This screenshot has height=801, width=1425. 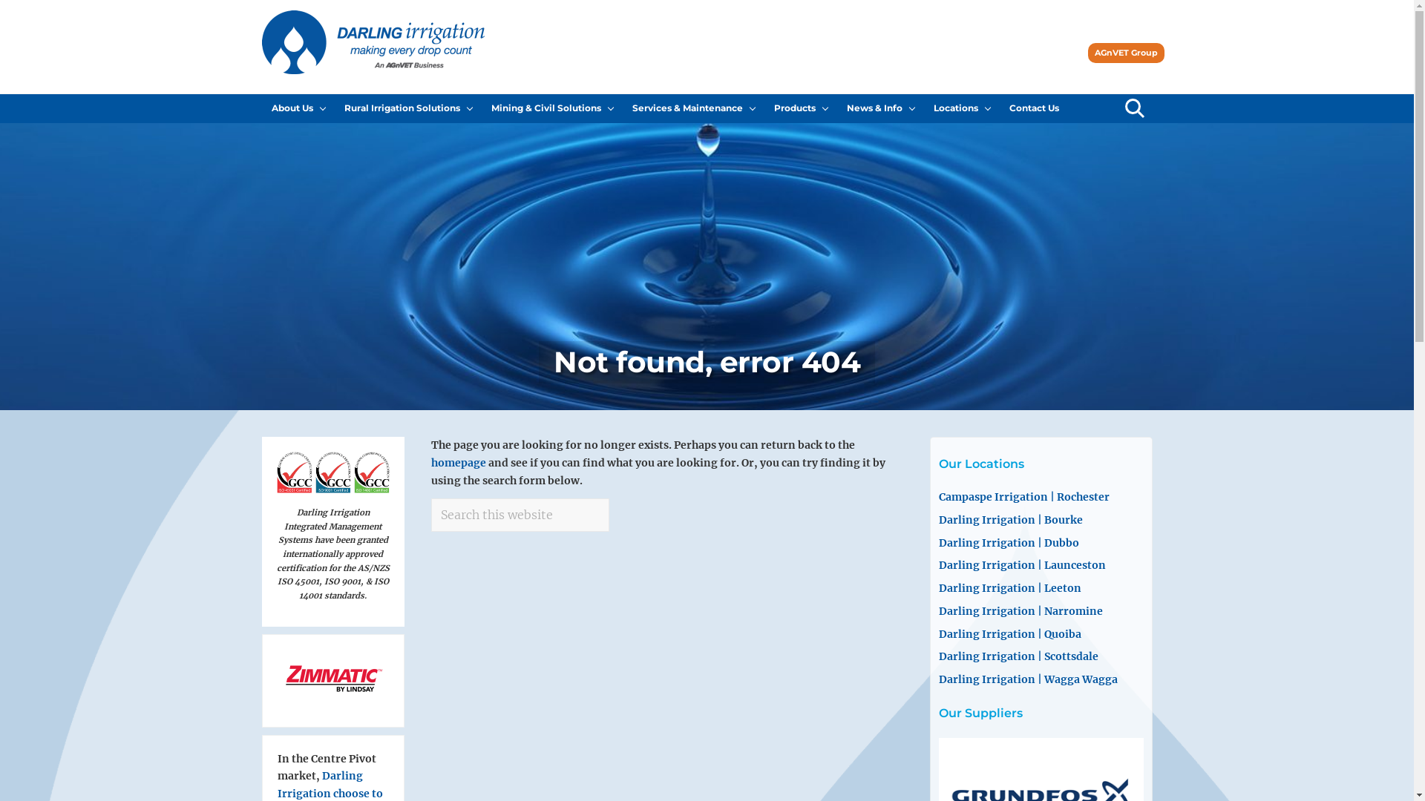 What do you see at coordinates (0, 0) in the screenshot?
I see `Skip to primary navigation` at bounding box center [0, 0].